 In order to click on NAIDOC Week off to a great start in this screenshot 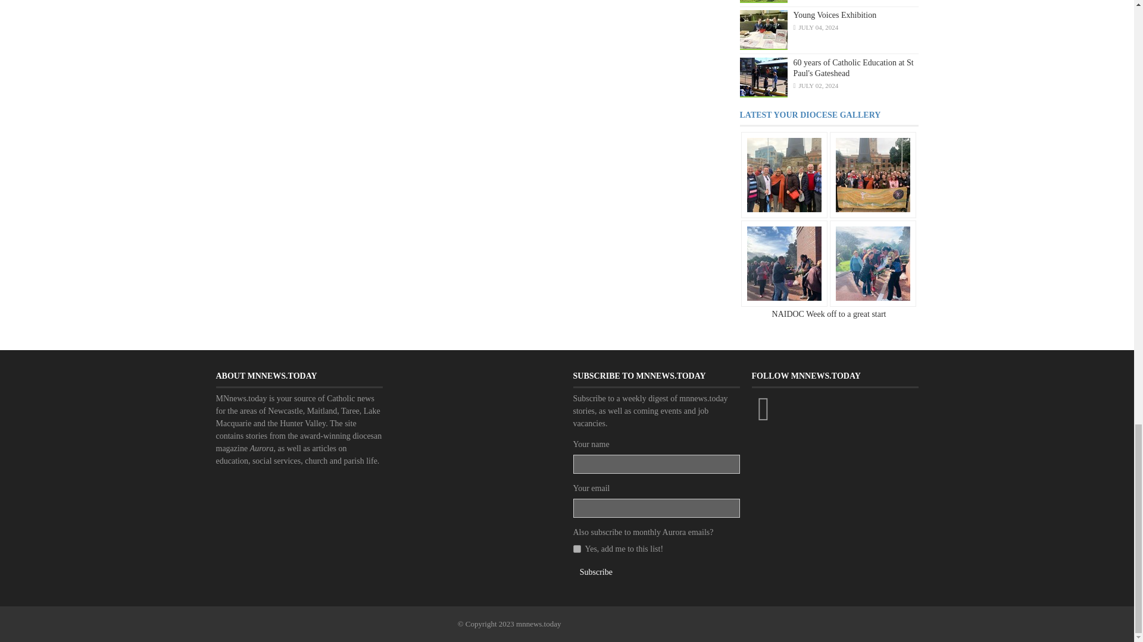, I will do `click(783, 175)`.